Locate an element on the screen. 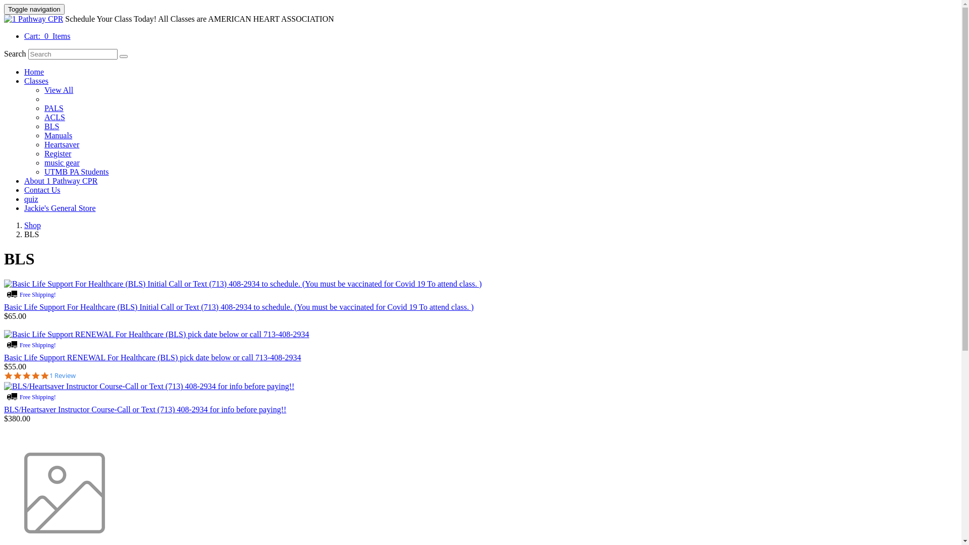  View All is located at coordinates (59, 90).